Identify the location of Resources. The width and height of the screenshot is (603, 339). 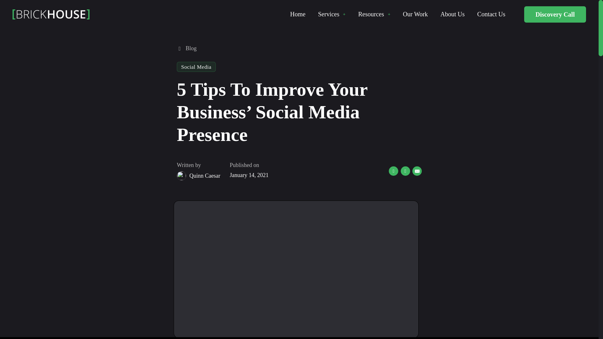
(371, 14).